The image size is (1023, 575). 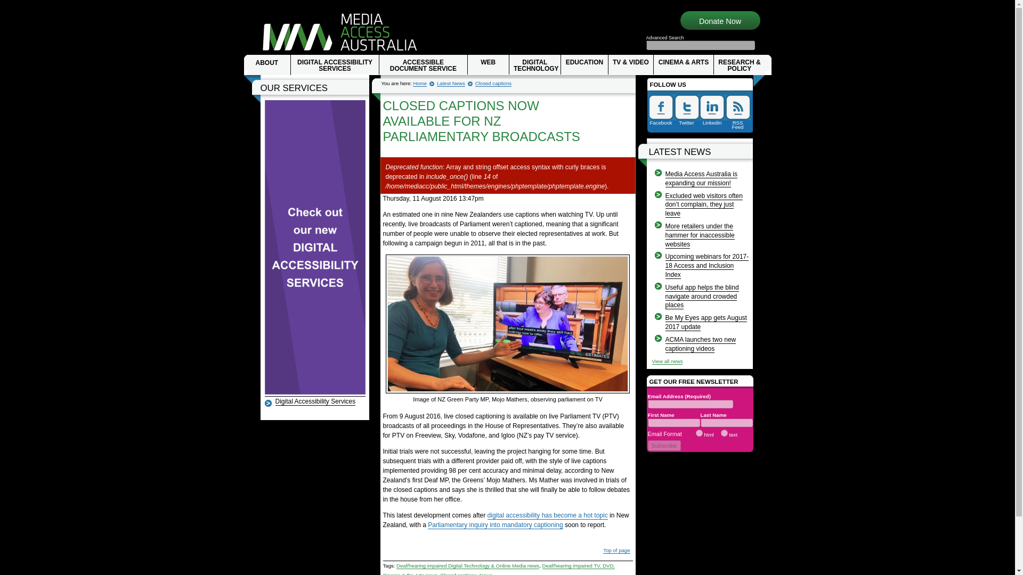 I want to click on Donate Now, so click(x=719, y=21).